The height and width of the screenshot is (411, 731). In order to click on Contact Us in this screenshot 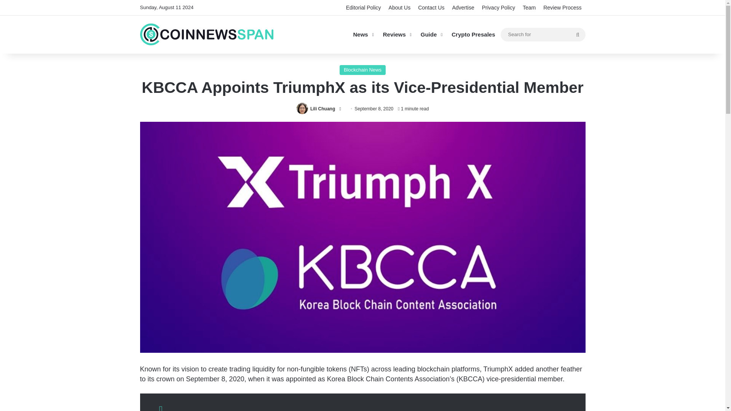, I will do `click(431, 8)`.